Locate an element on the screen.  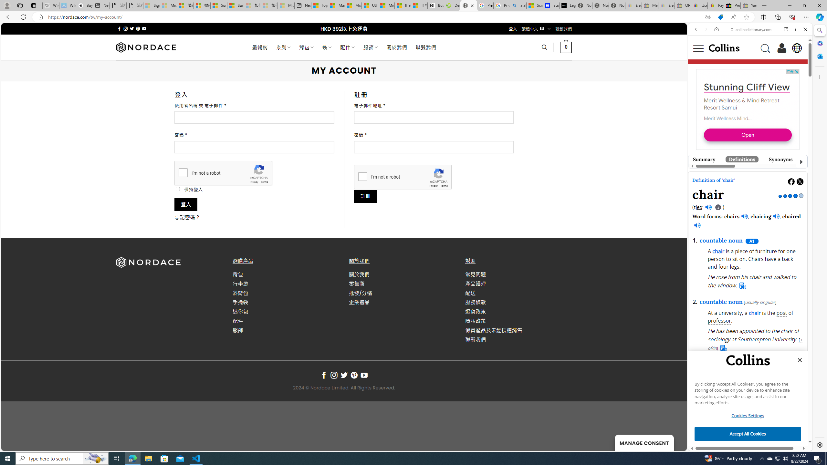
Yard, Garden & Outdoor Living - Sleeping is located at coordinates (749, 5).